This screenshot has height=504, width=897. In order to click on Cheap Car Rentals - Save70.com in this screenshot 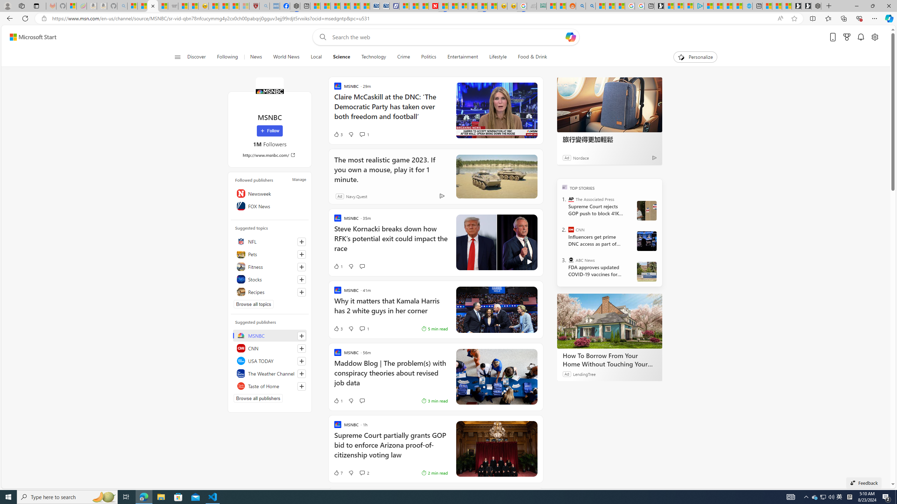, I will do `click(375, 6)`.